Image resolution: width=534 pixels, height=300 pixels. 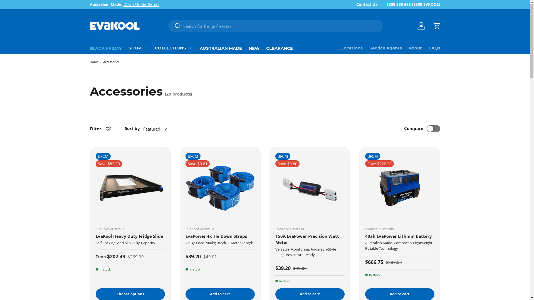 What do you see at coordinates (161, 129) in the screenshot?
I see `Featured` at bounding box center [161, 129].